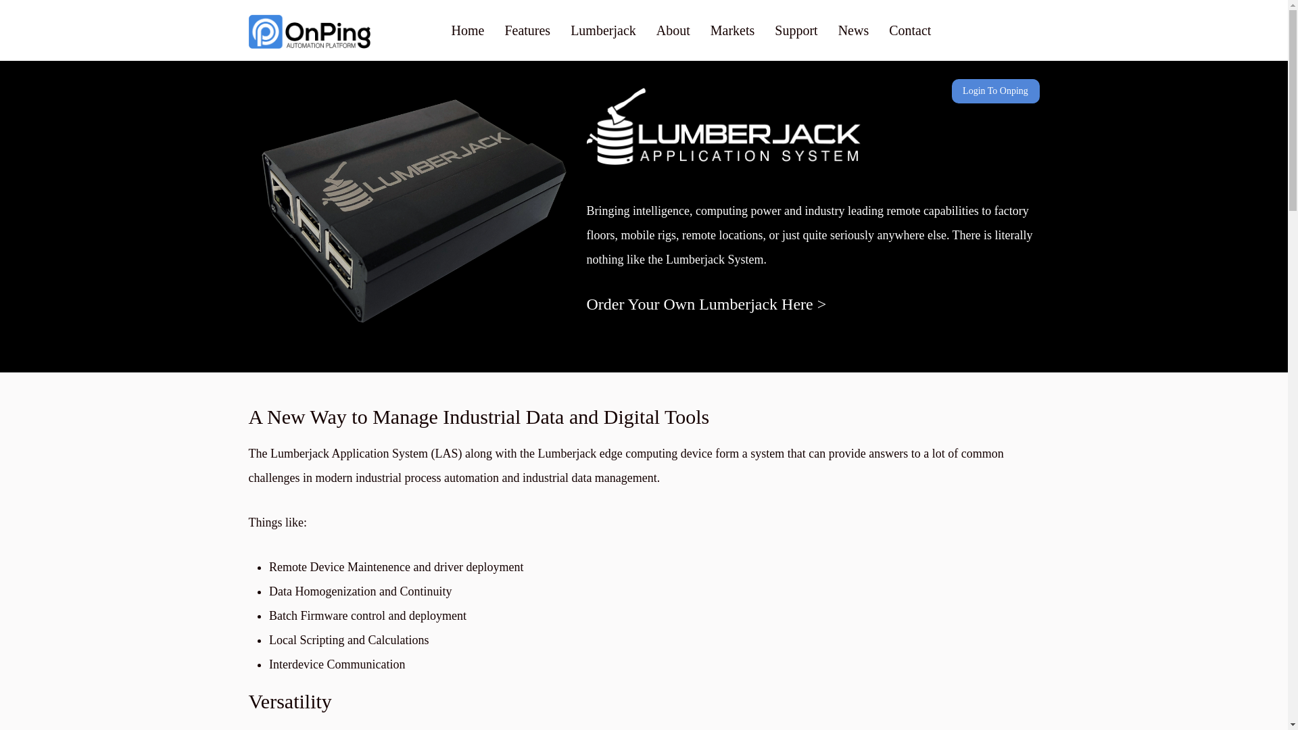 The width and height of the screenshot is (1298, 730). I want to click on Login To Onping, so click(995, 91).